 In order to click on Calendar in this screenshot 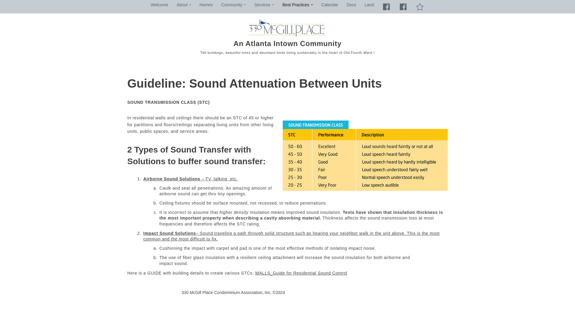, I will do `click(330, 4)`.